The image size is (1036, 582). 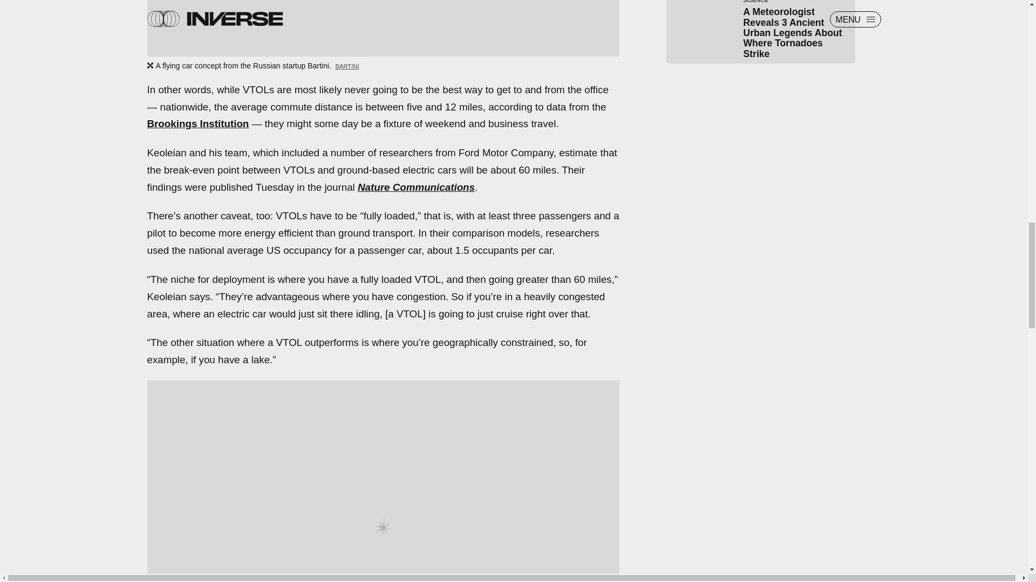 I want to click on Nature Communications, so click(x=415, y=186).